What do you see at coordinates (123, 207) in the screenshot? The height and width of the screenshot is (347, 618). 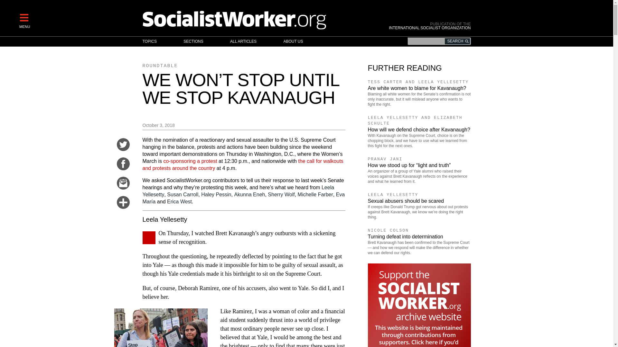 I see `Click for more options` at bounding box center [123, 207].